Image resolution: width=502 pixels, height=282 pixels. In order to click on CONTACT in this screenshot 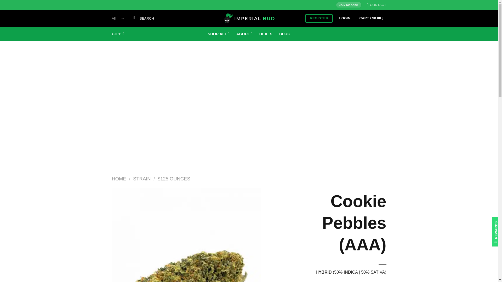, I will do `click(376, 5)`.